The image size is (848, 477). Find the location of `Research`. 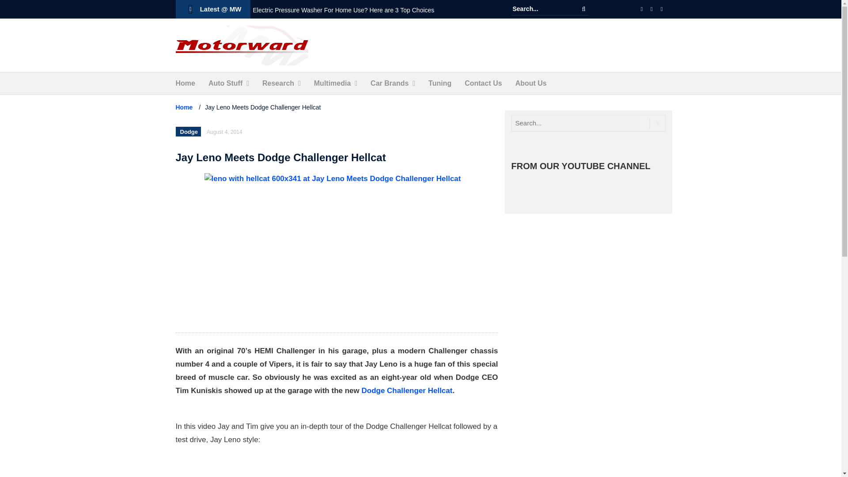

Research is located at coordinates (278, 83).